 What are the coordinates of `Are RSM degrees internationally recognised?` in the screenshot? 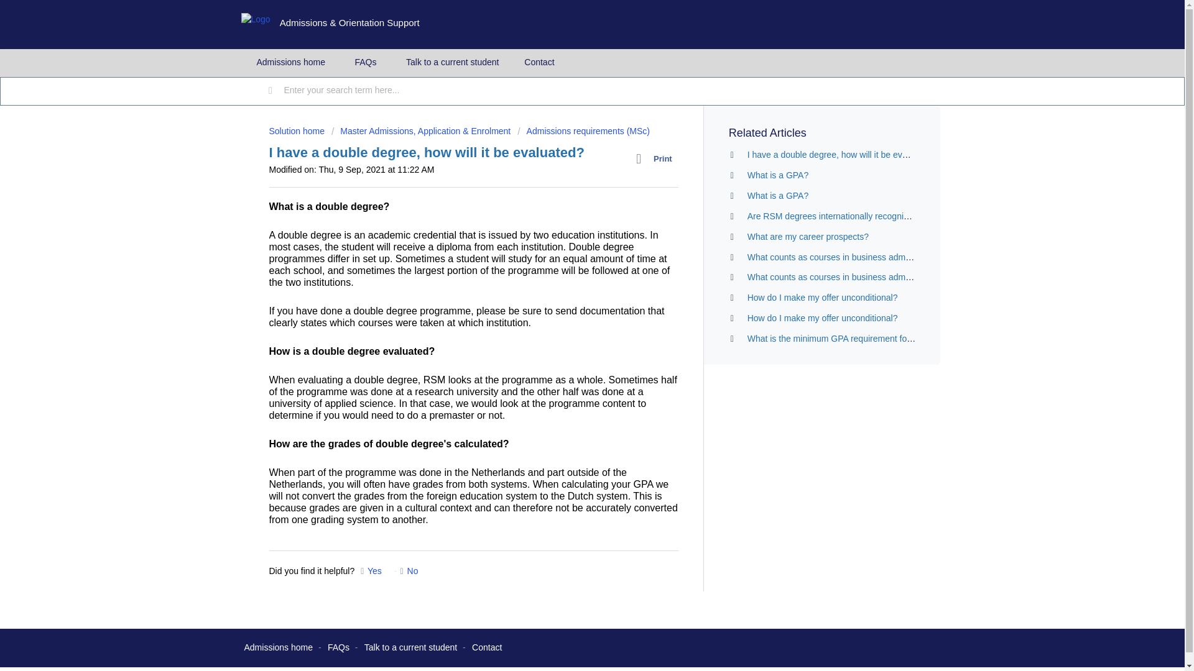 It's located at (835, 216).